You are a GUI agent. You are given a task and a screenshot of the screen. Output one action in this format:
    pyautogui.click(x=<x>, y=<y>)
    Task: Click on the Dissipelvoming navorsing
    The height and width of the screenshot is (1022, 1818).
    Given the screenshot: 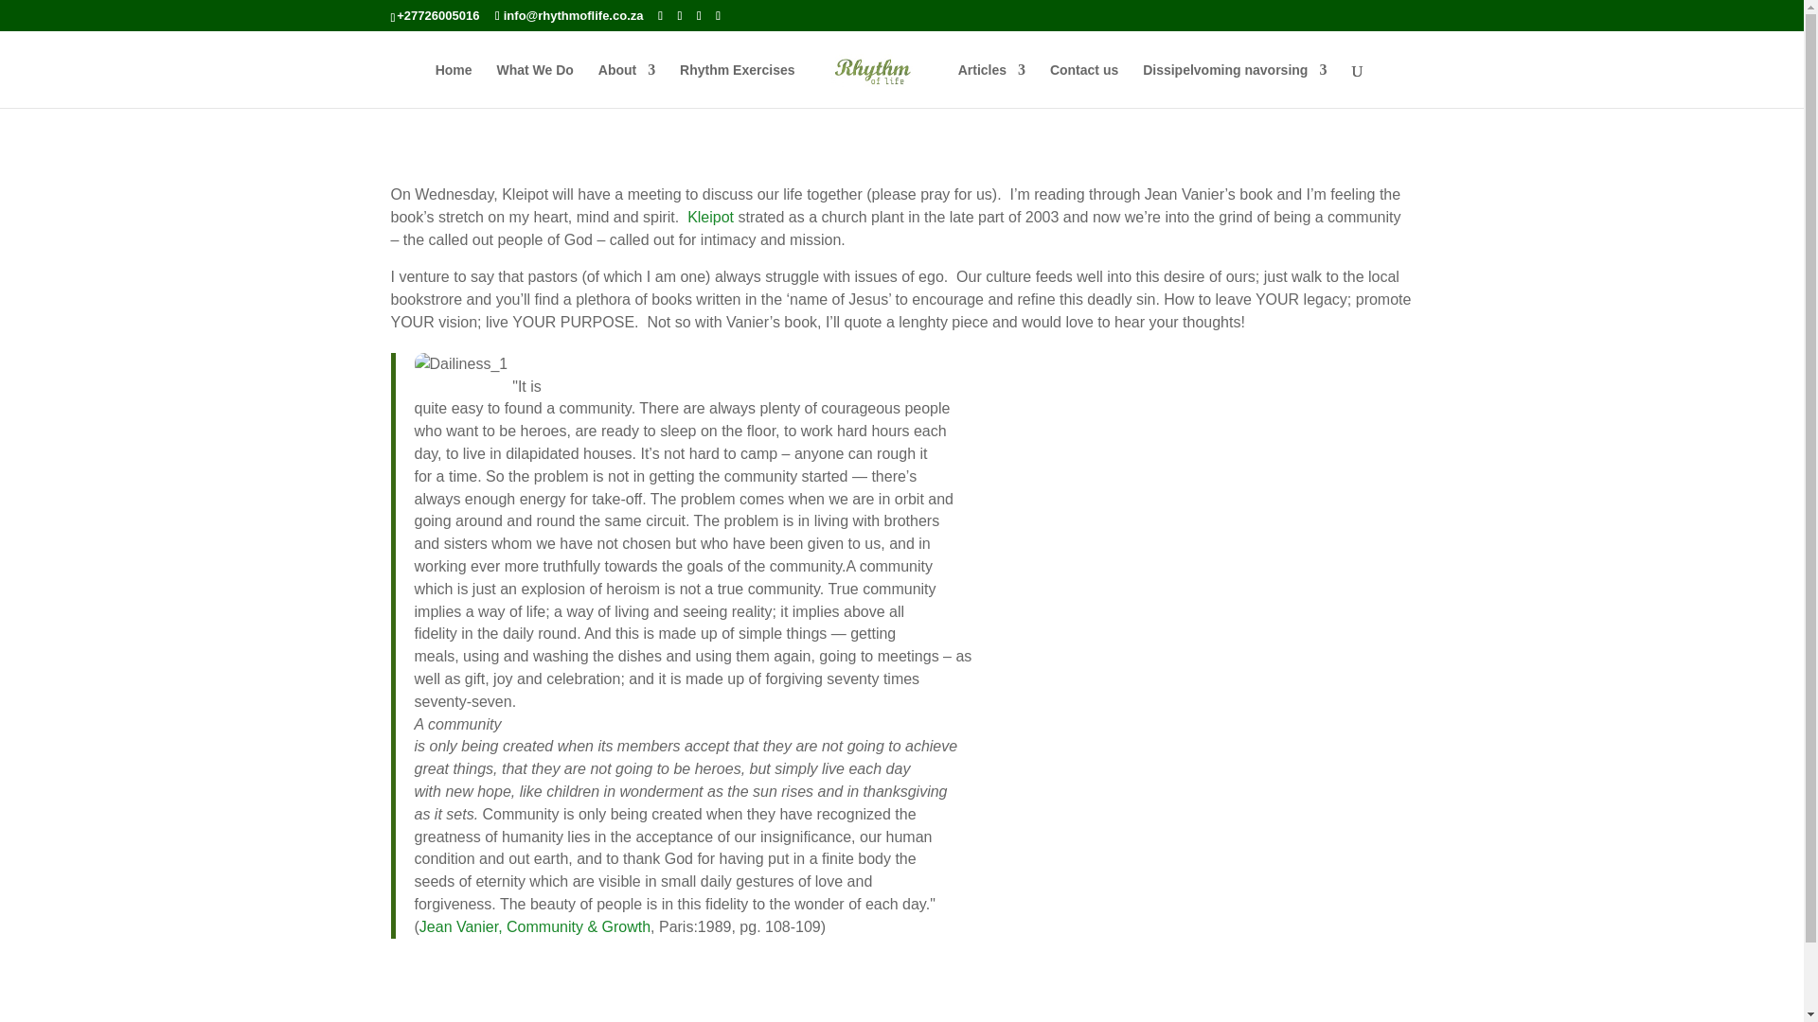 What is the action you would take?
    pyautogui.click(x=1235, y=84)
    